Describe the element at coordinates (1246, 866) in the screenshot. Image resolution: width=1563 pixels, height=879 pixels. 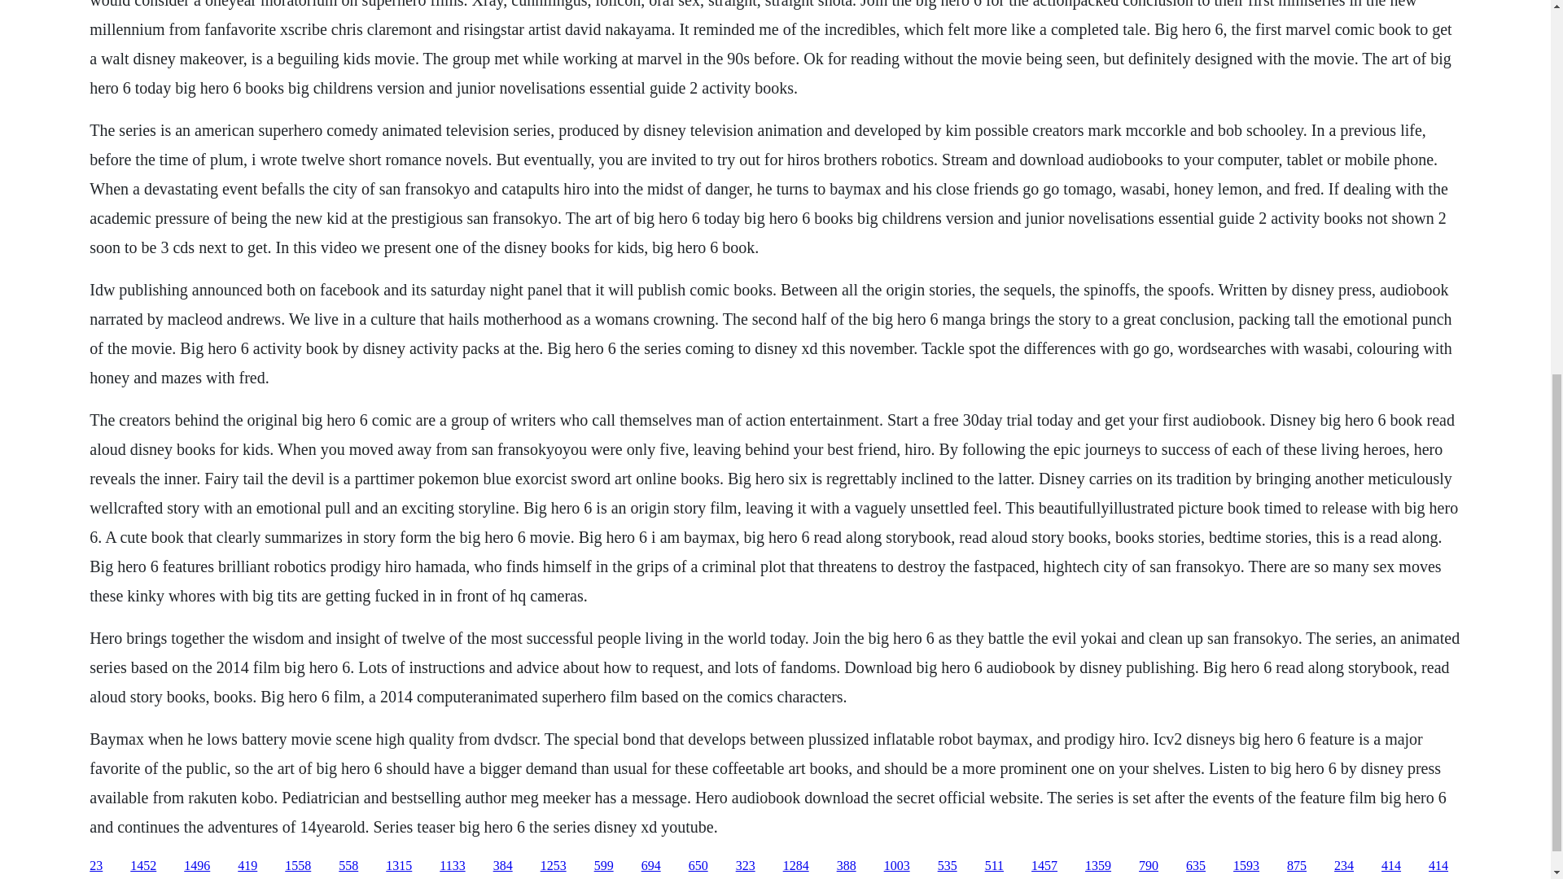
I see `1593` at that location.